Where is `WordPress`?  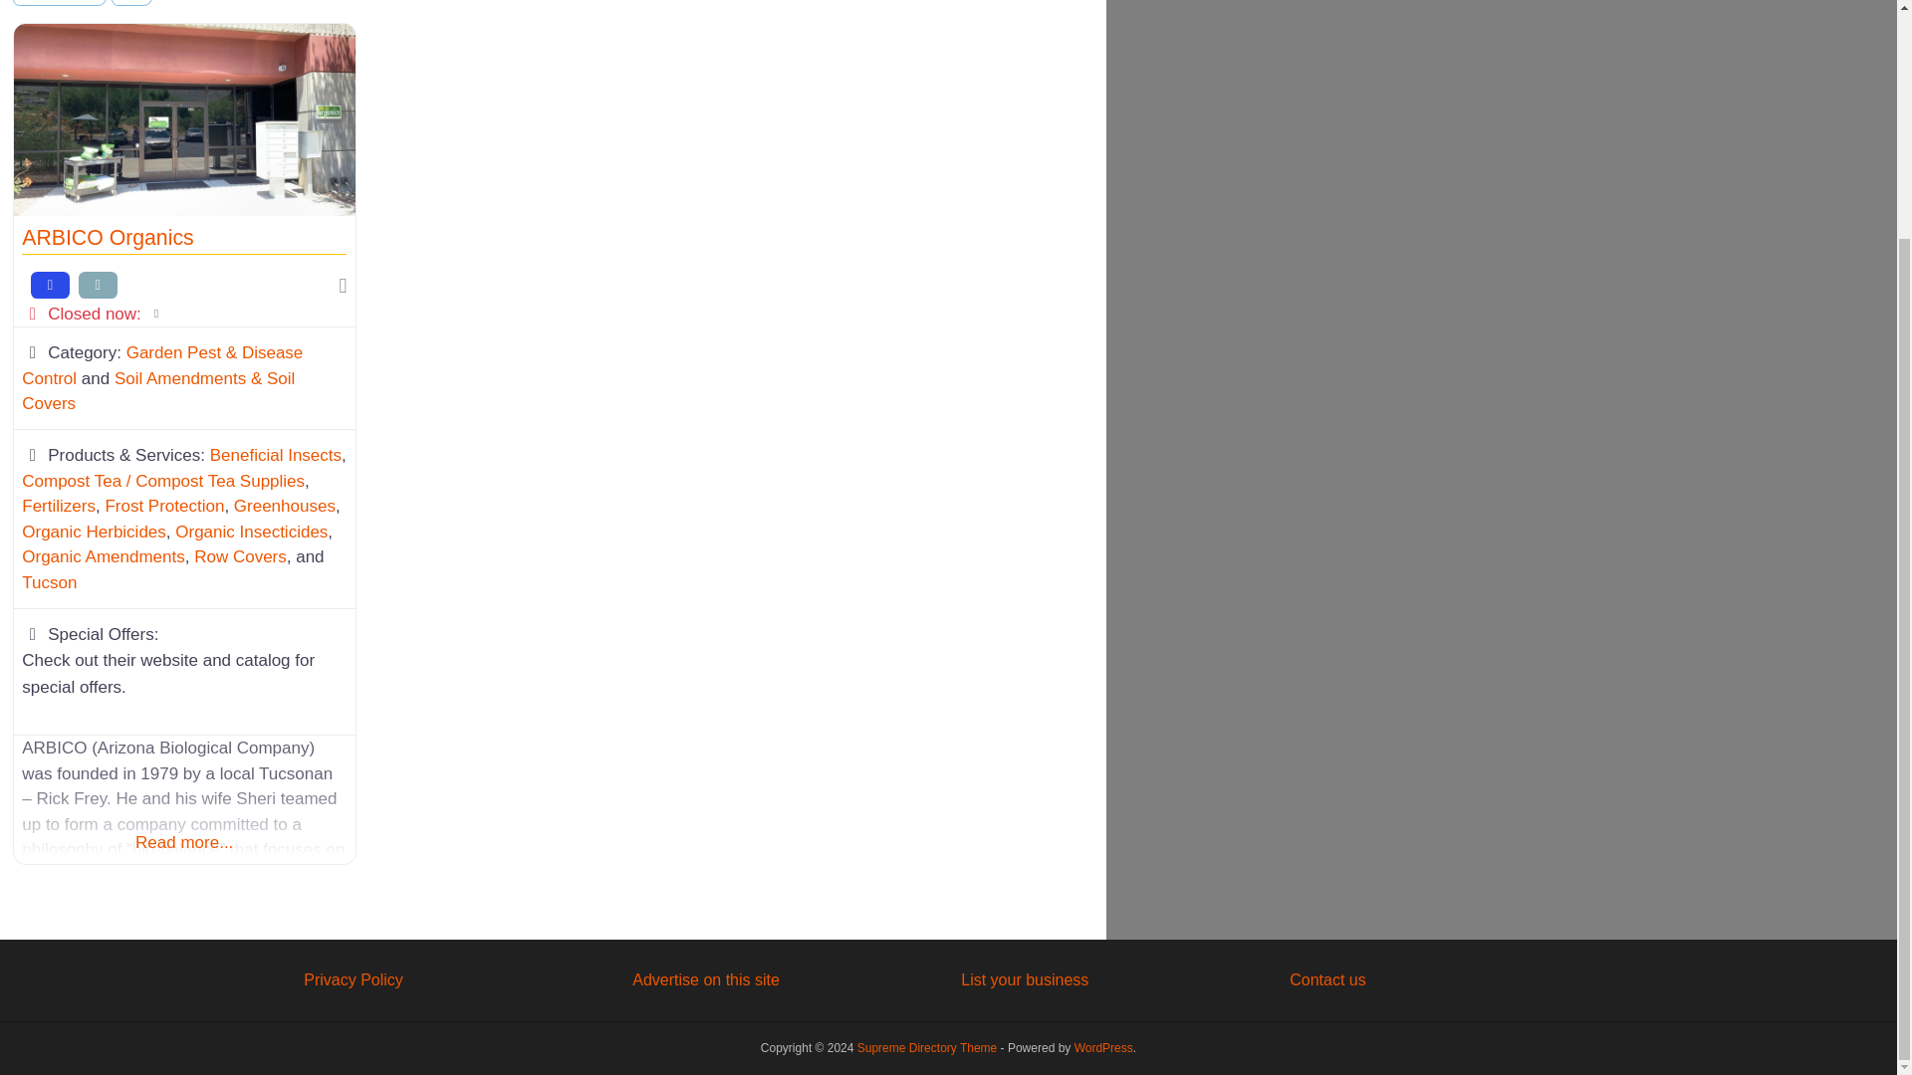
WordPress is located at coordinates (1103, 1047).